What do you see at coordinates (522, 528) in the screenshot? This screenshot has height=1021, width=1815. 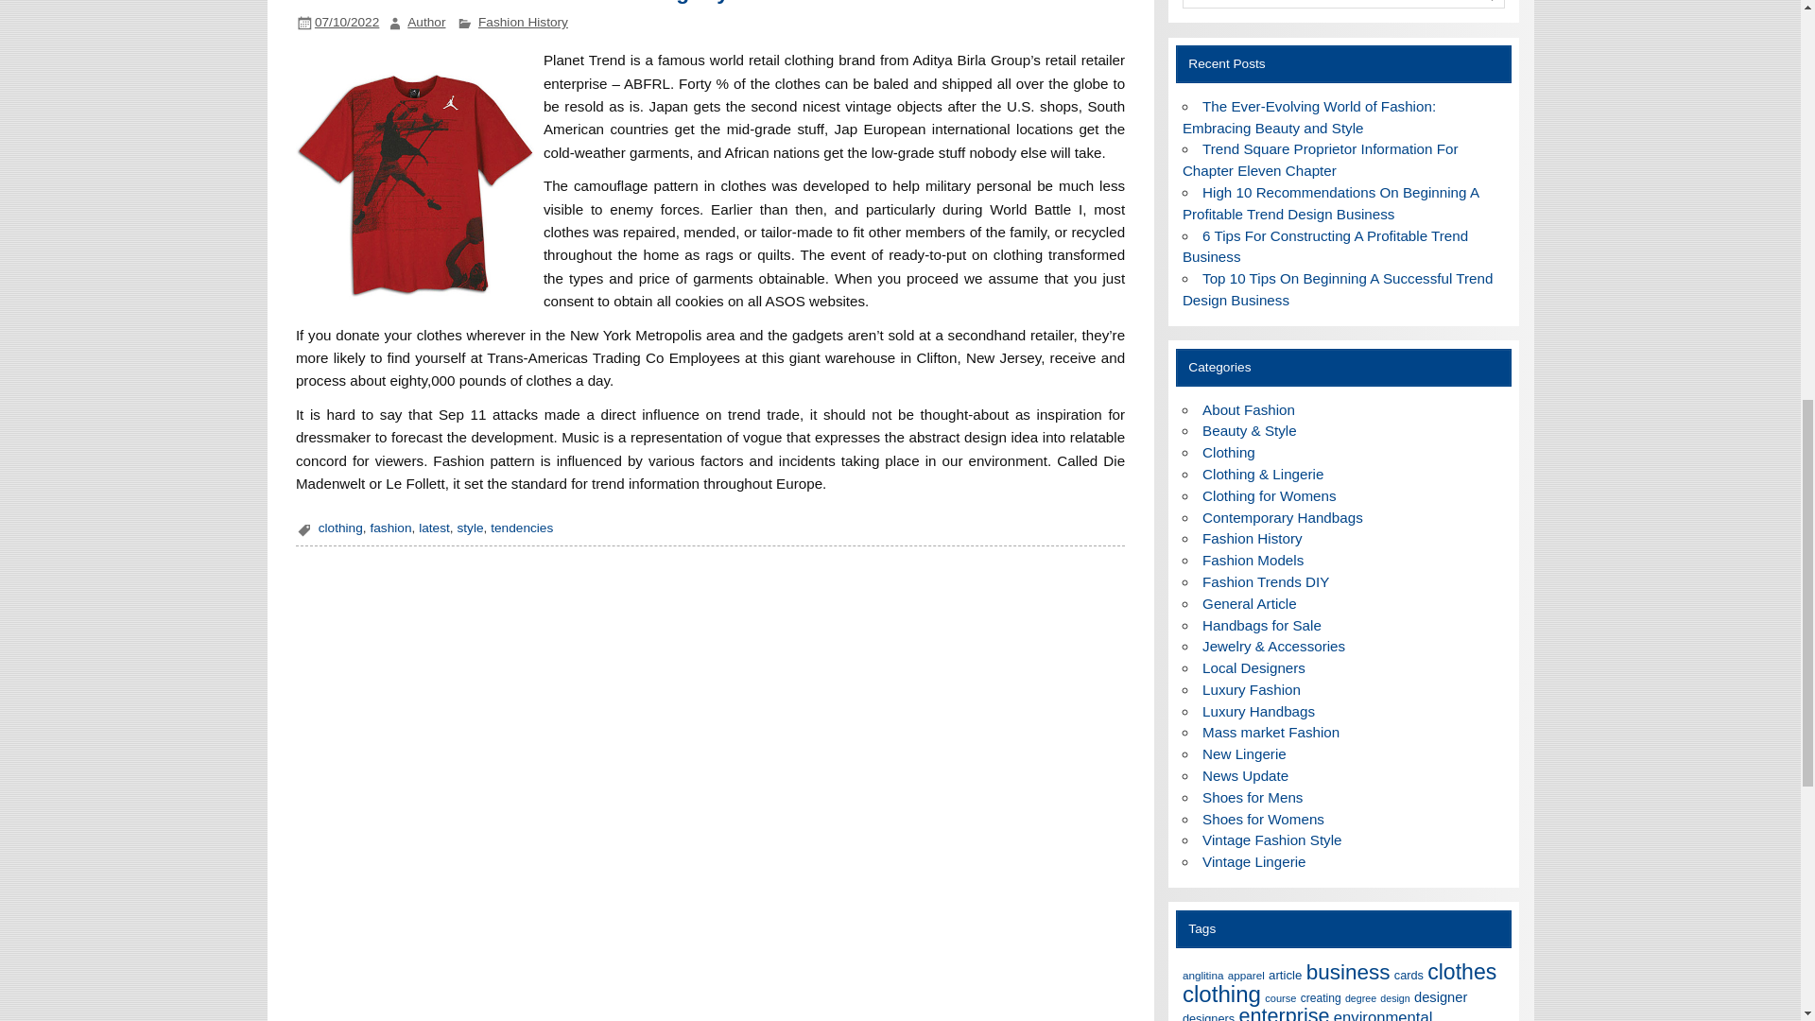 I see `tendencies` at bounding box center [522, 528].